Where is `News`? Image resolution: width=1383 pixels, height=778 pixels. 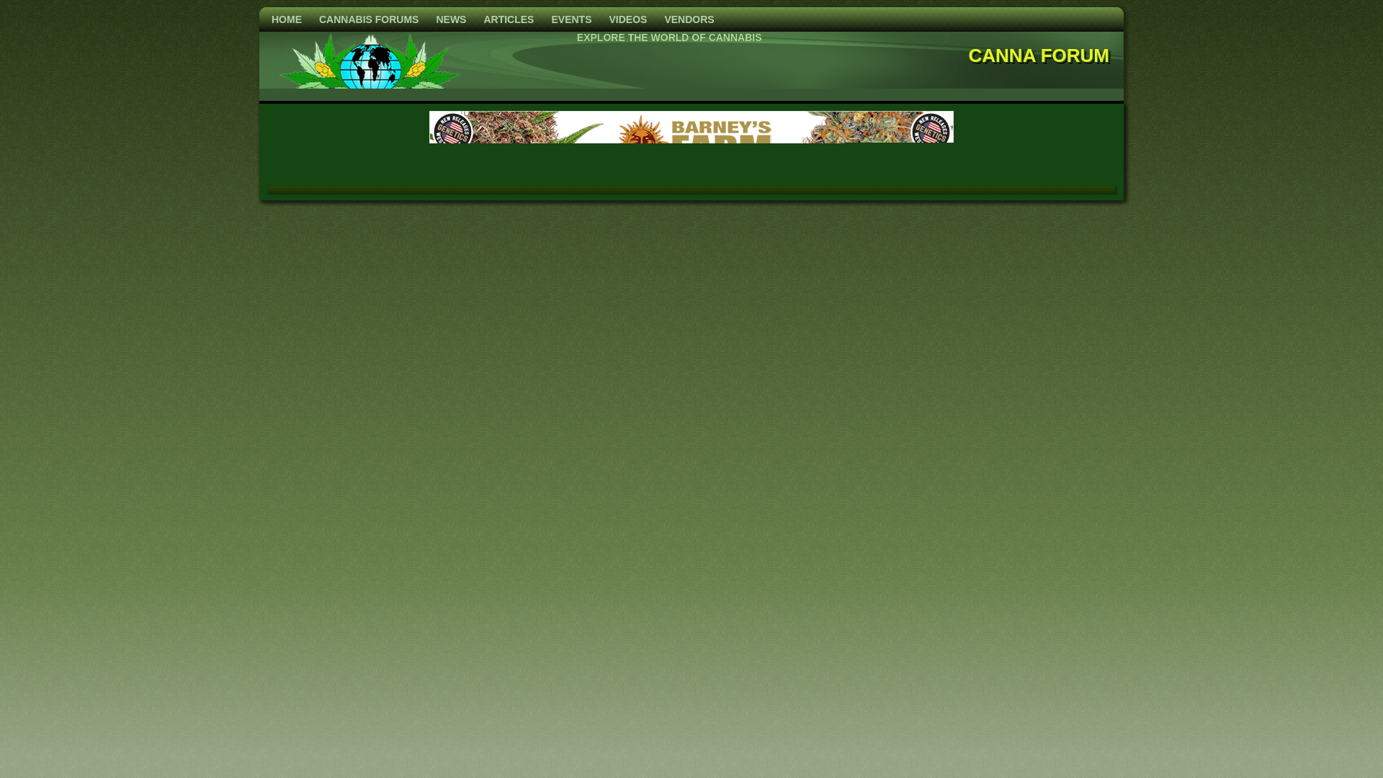 News is located at coordinates (451, 19).